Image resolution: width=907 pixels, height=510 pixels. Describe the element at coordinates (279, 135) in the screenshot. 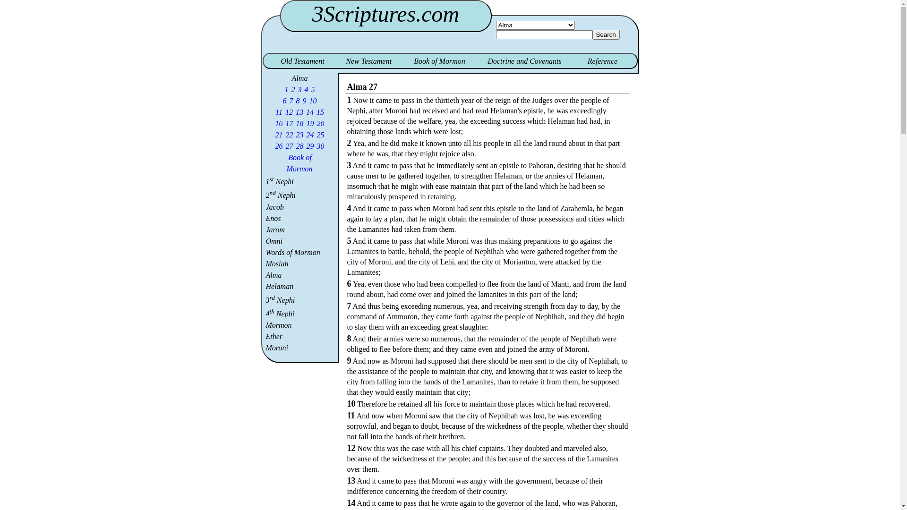

I see `21` at that location.